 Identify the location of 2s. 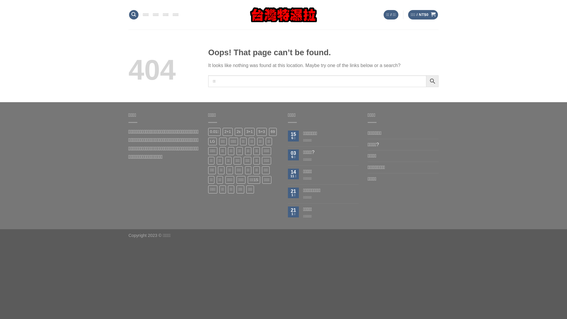
(239, 132).